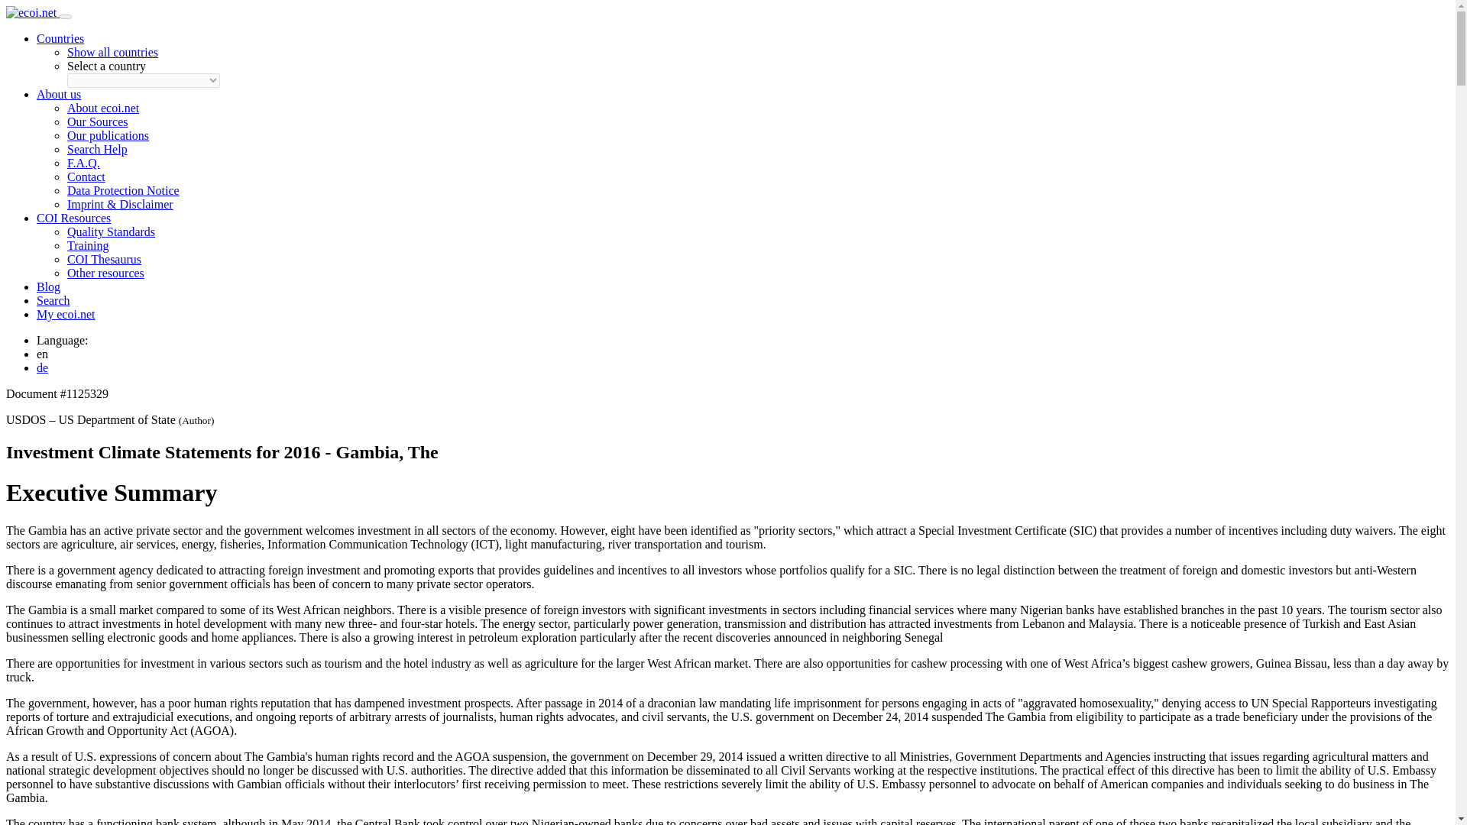  Describe the element at coordinates (43, 368) in the screenshot. I see `German` at that location.